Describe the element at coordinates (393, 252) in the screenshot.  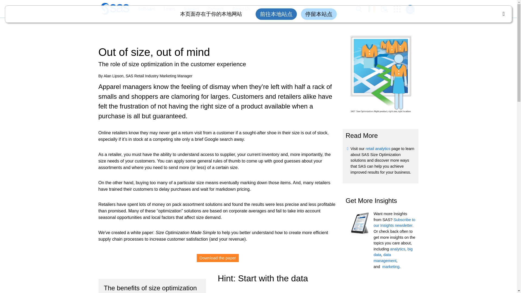
I see `Big Data Insights` at that location.